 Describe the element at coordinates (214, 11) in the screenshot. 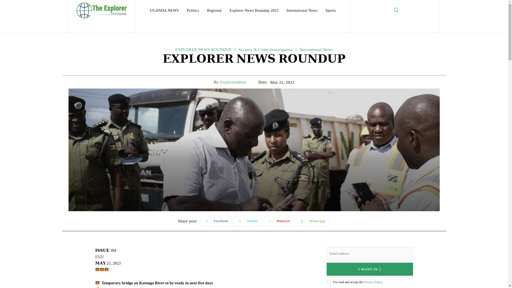

I see `Regional` at that location.